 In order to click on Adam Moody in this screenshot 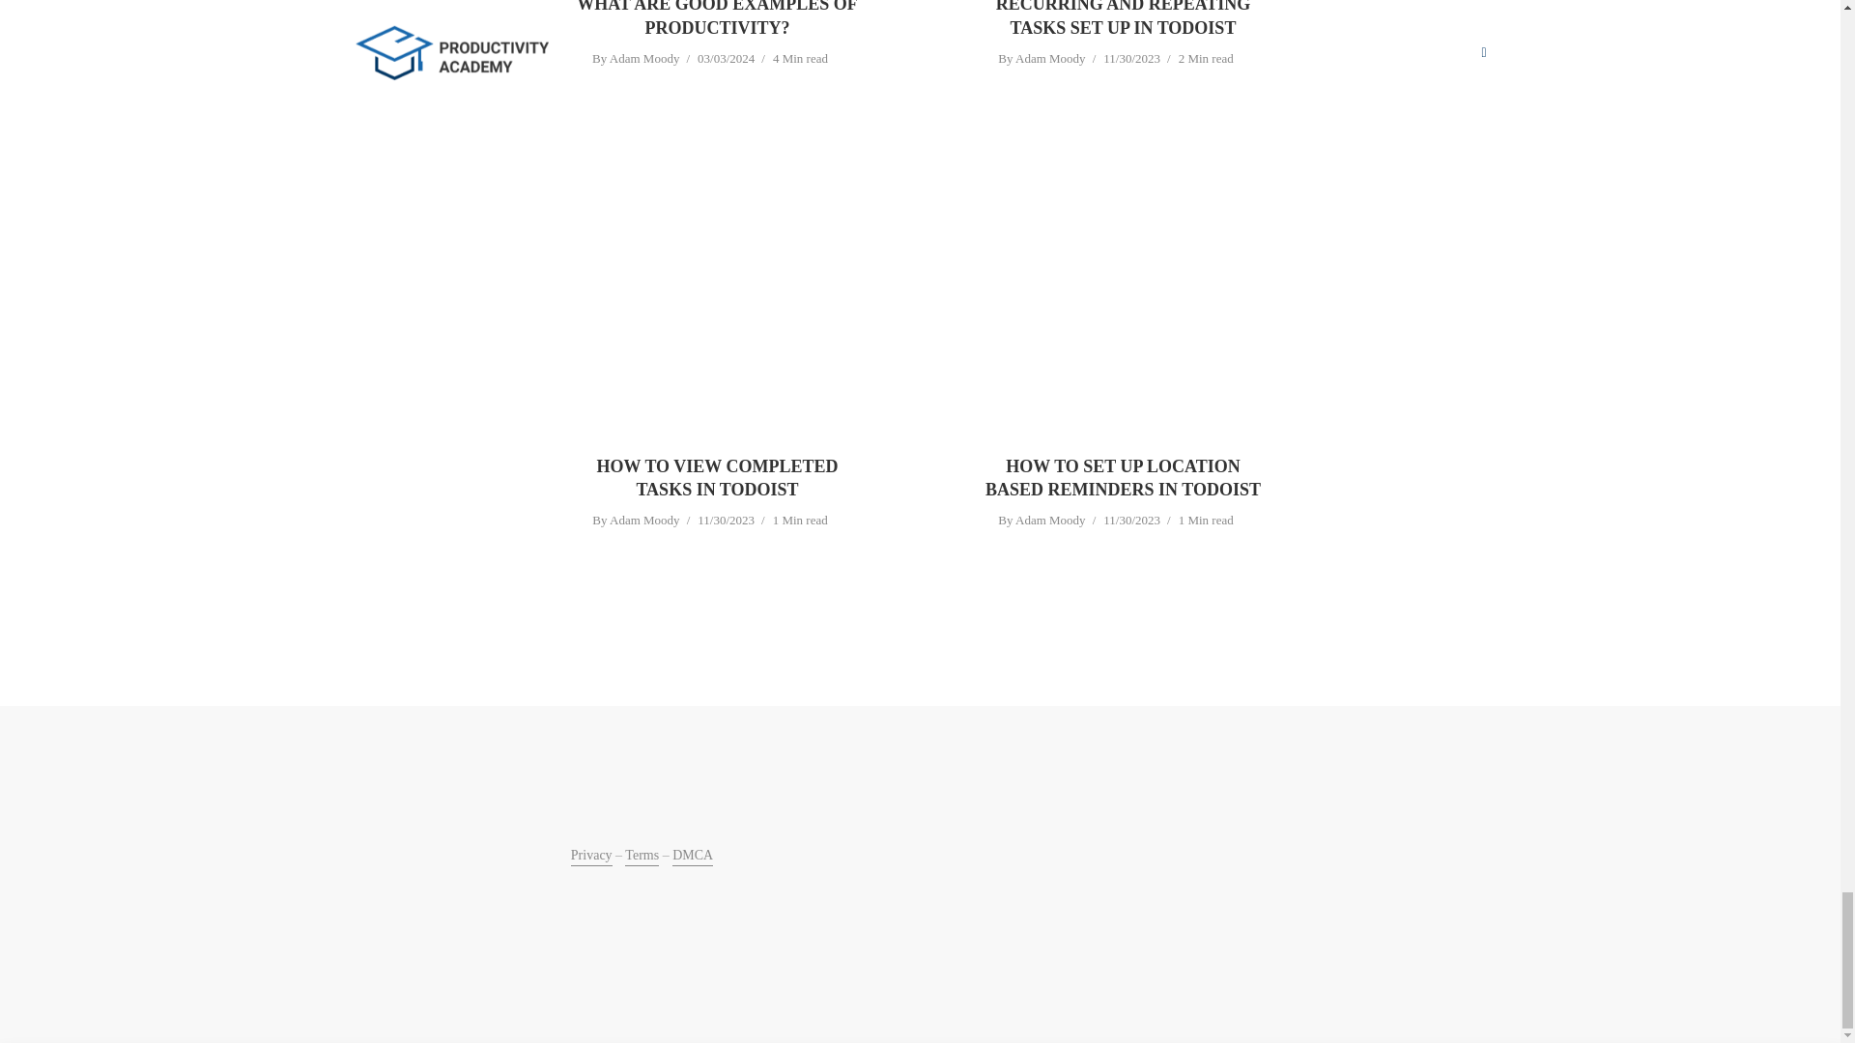, I will do `click(1049, 60)`.